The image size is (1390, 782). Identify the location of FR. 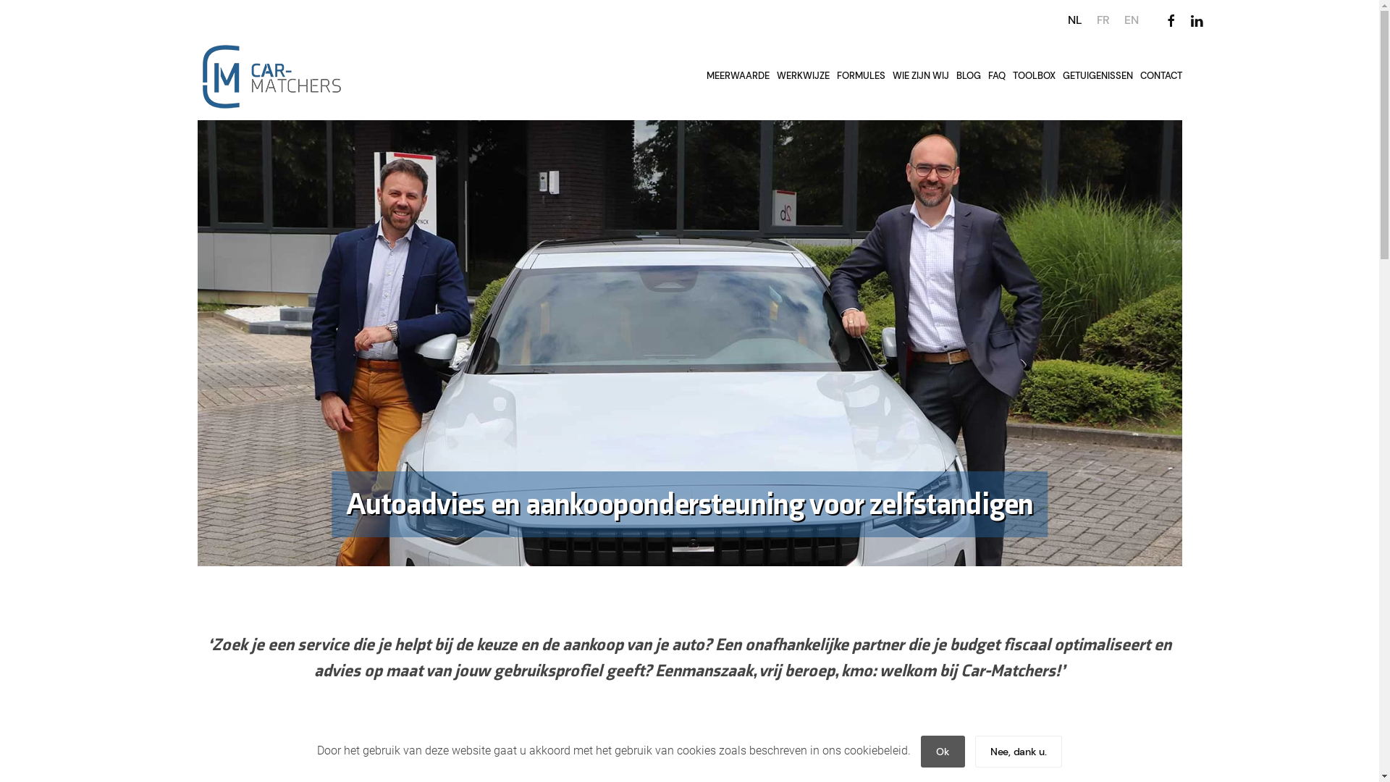
(1103, 20).